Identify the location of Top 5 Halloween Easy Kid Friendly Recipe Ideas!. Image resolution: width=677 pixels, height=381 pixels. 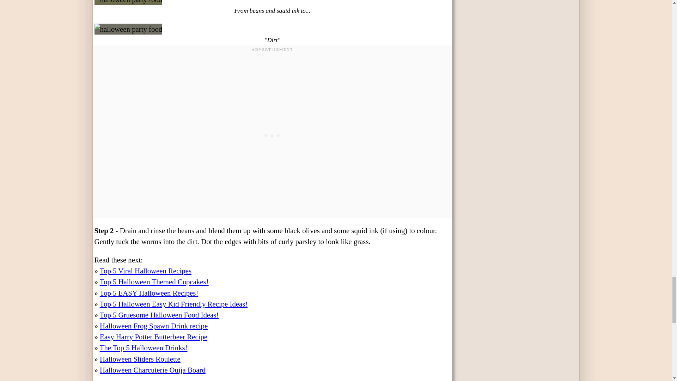
(173, 303).